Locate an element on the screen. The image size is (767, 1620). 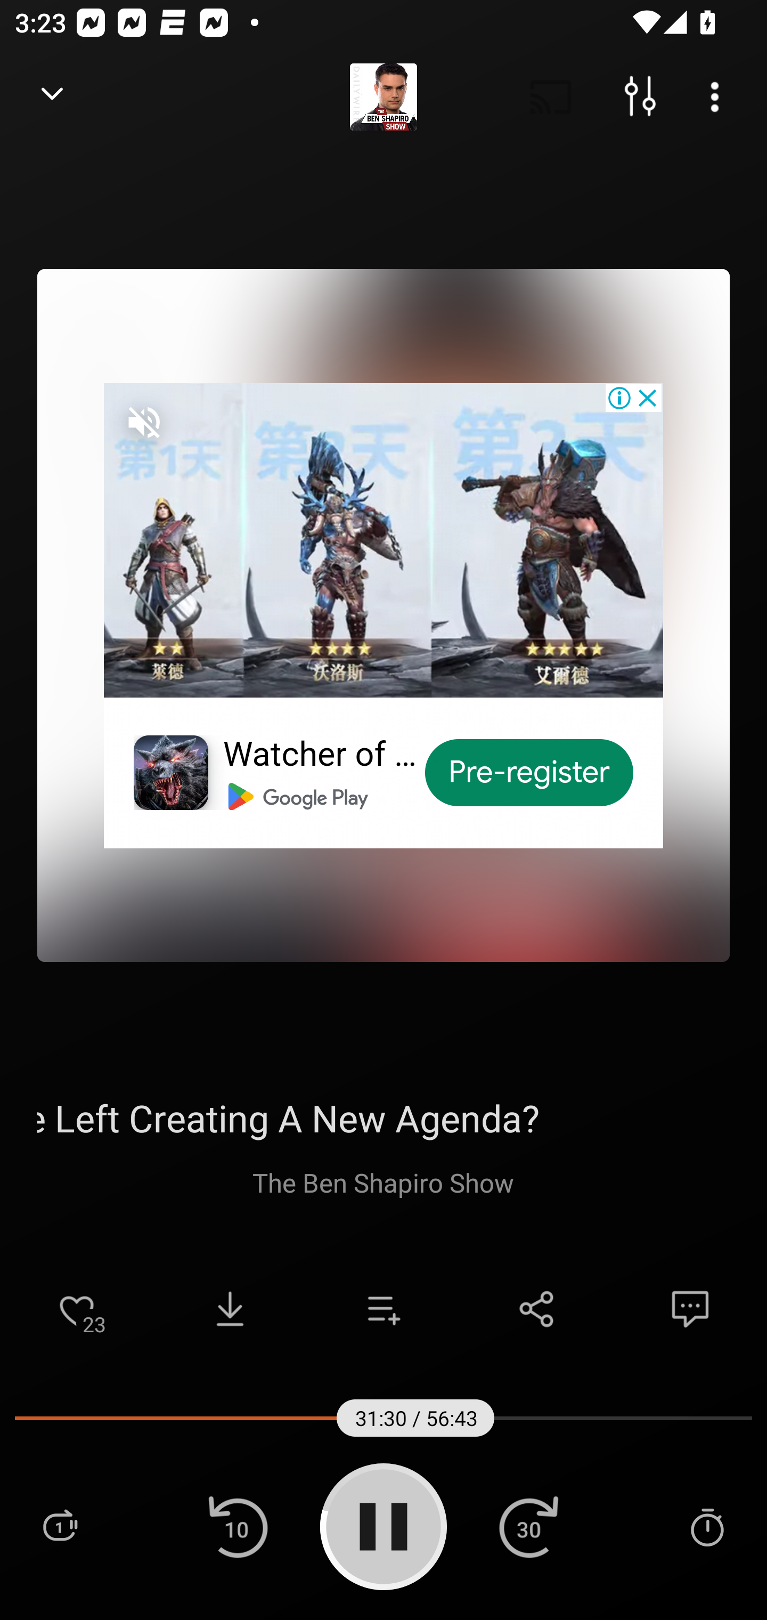
Comments is located at coordinates (690, 1309).